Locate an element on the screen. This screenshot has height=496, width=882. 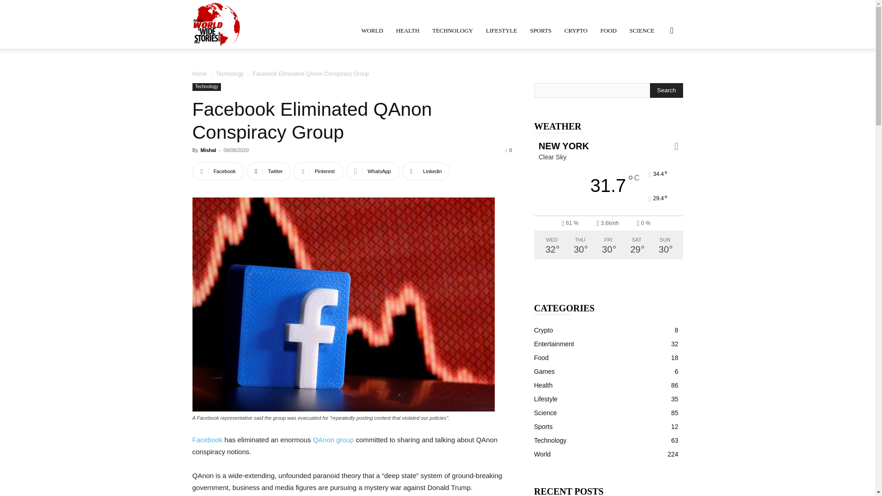
CRYPTO is located at coordinates (576, 30).